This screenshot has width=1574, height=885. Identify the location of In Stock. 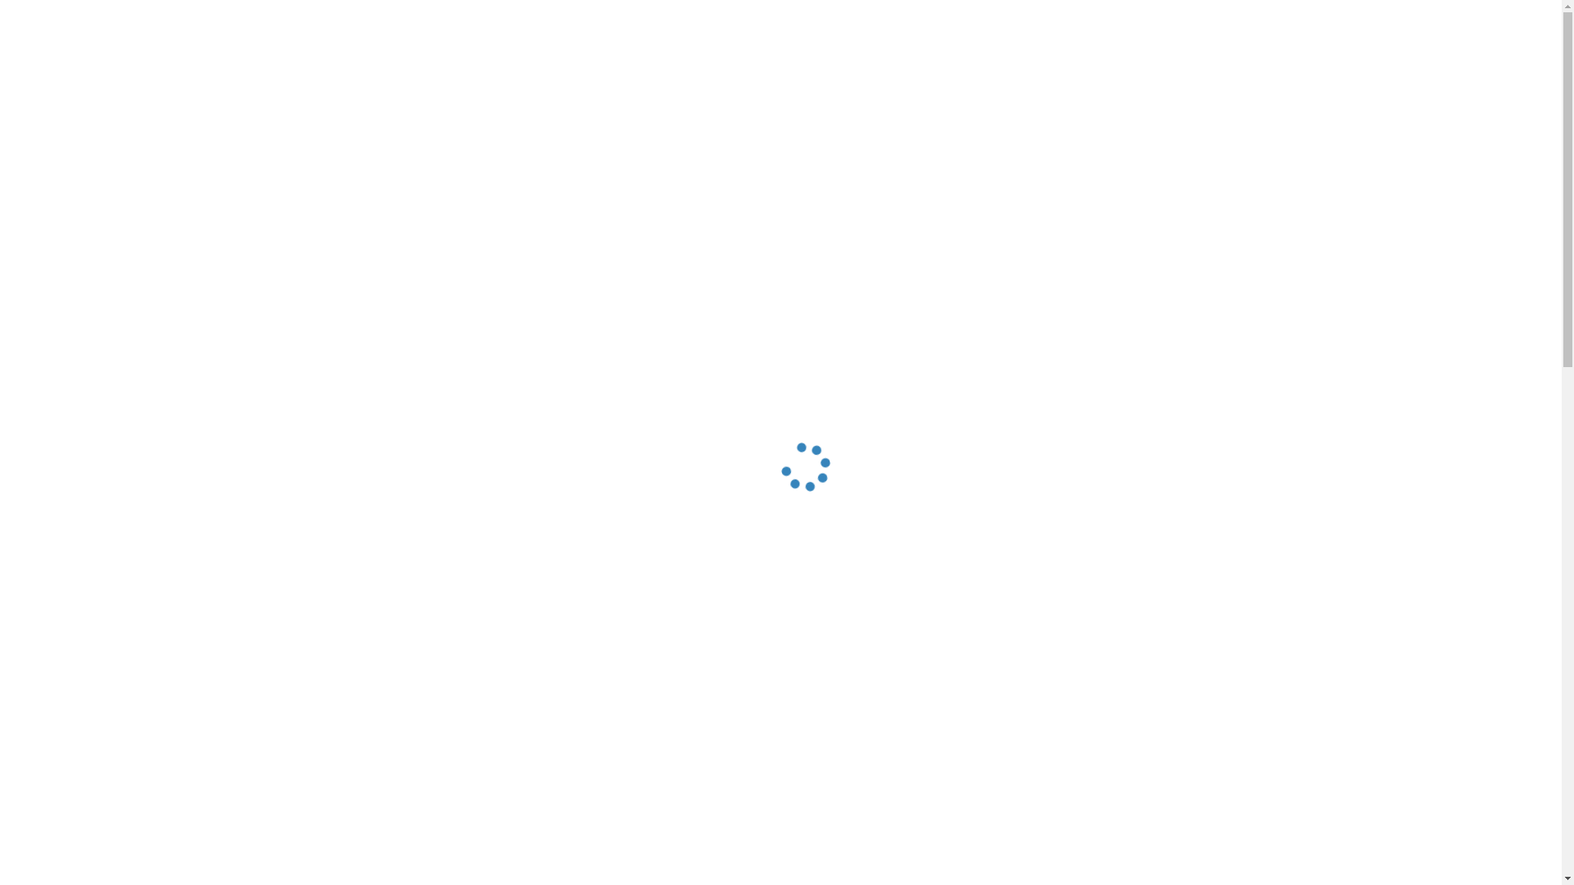
(482, 852).